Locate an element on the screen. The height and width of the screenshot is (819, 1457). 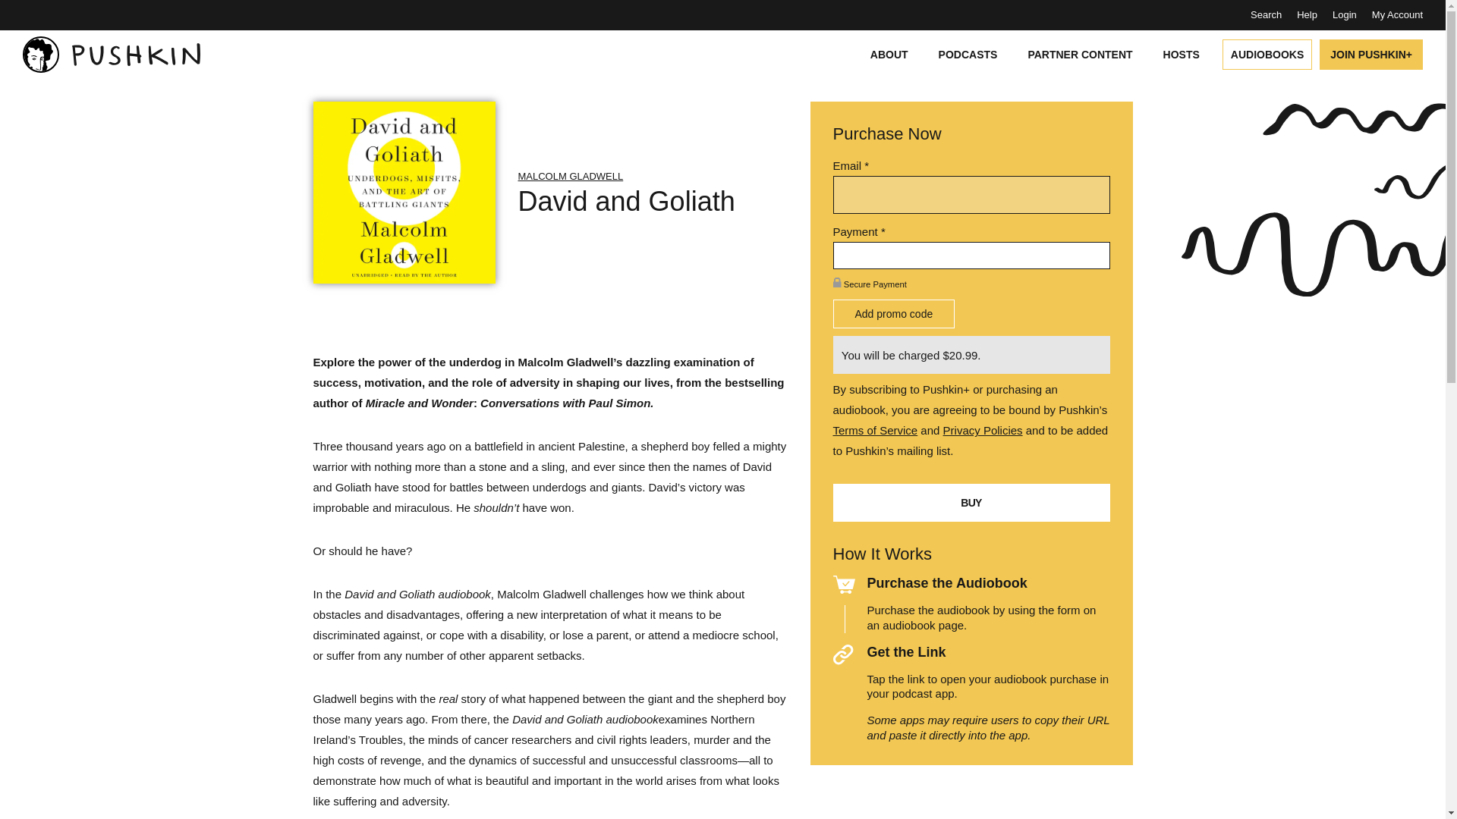
ABOUT is located at coordinates (889, 54).